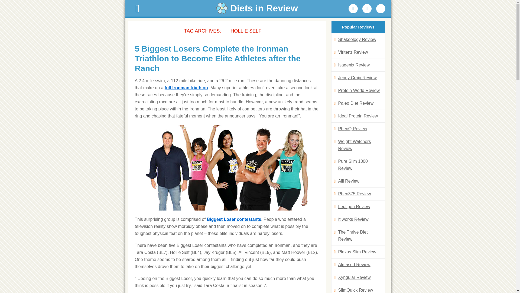  Describe the element at coordinates (353, 9) in the screenshot. I see `Share with Facebook` at that location.